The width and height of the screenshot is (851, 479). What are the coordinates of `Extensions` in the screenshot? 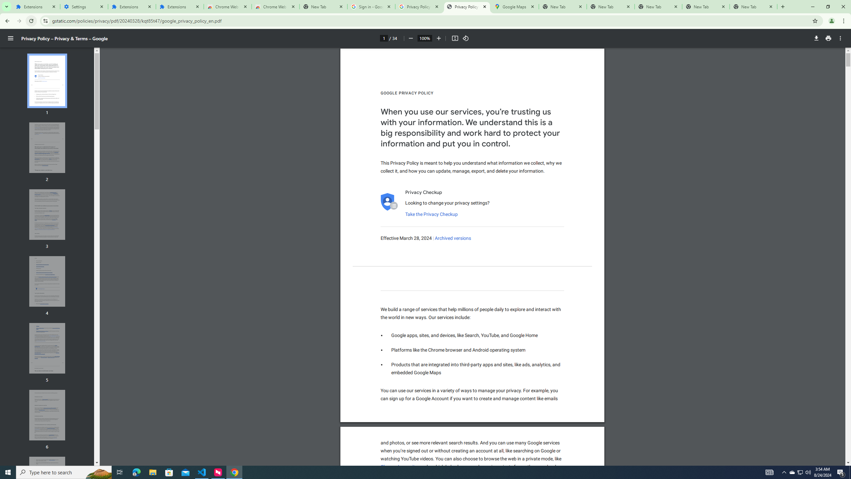 It's located at (180, 7).